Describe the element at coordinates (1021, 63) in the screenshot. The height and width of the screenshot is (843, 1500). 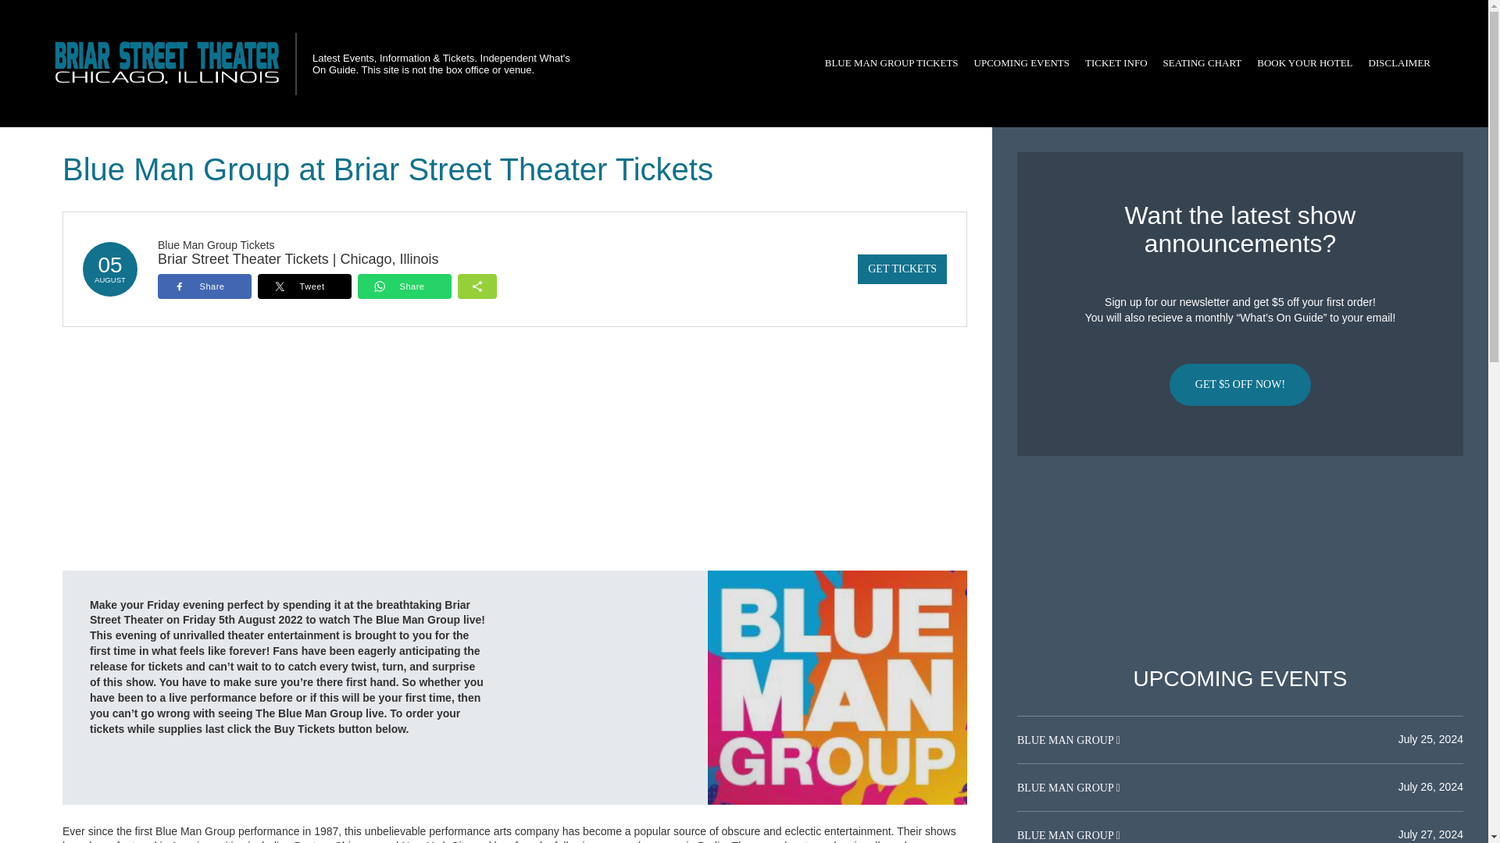
I see `UPCOMING EVENTS` at that location.